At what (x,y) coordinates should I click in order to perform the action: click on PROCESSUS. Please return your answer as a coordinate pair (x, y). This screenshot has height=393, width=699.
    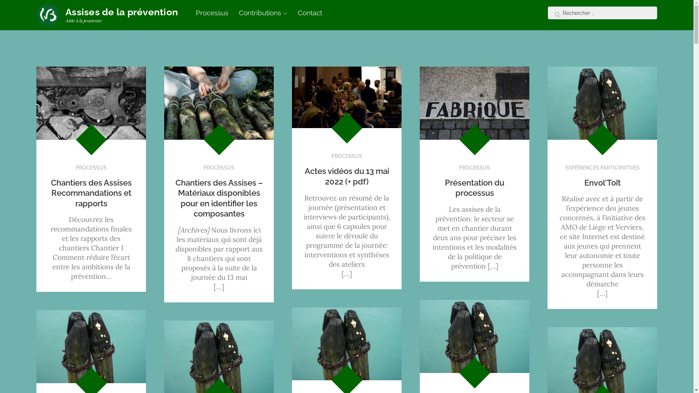
    Looking at the image, I should click on (219, 168).